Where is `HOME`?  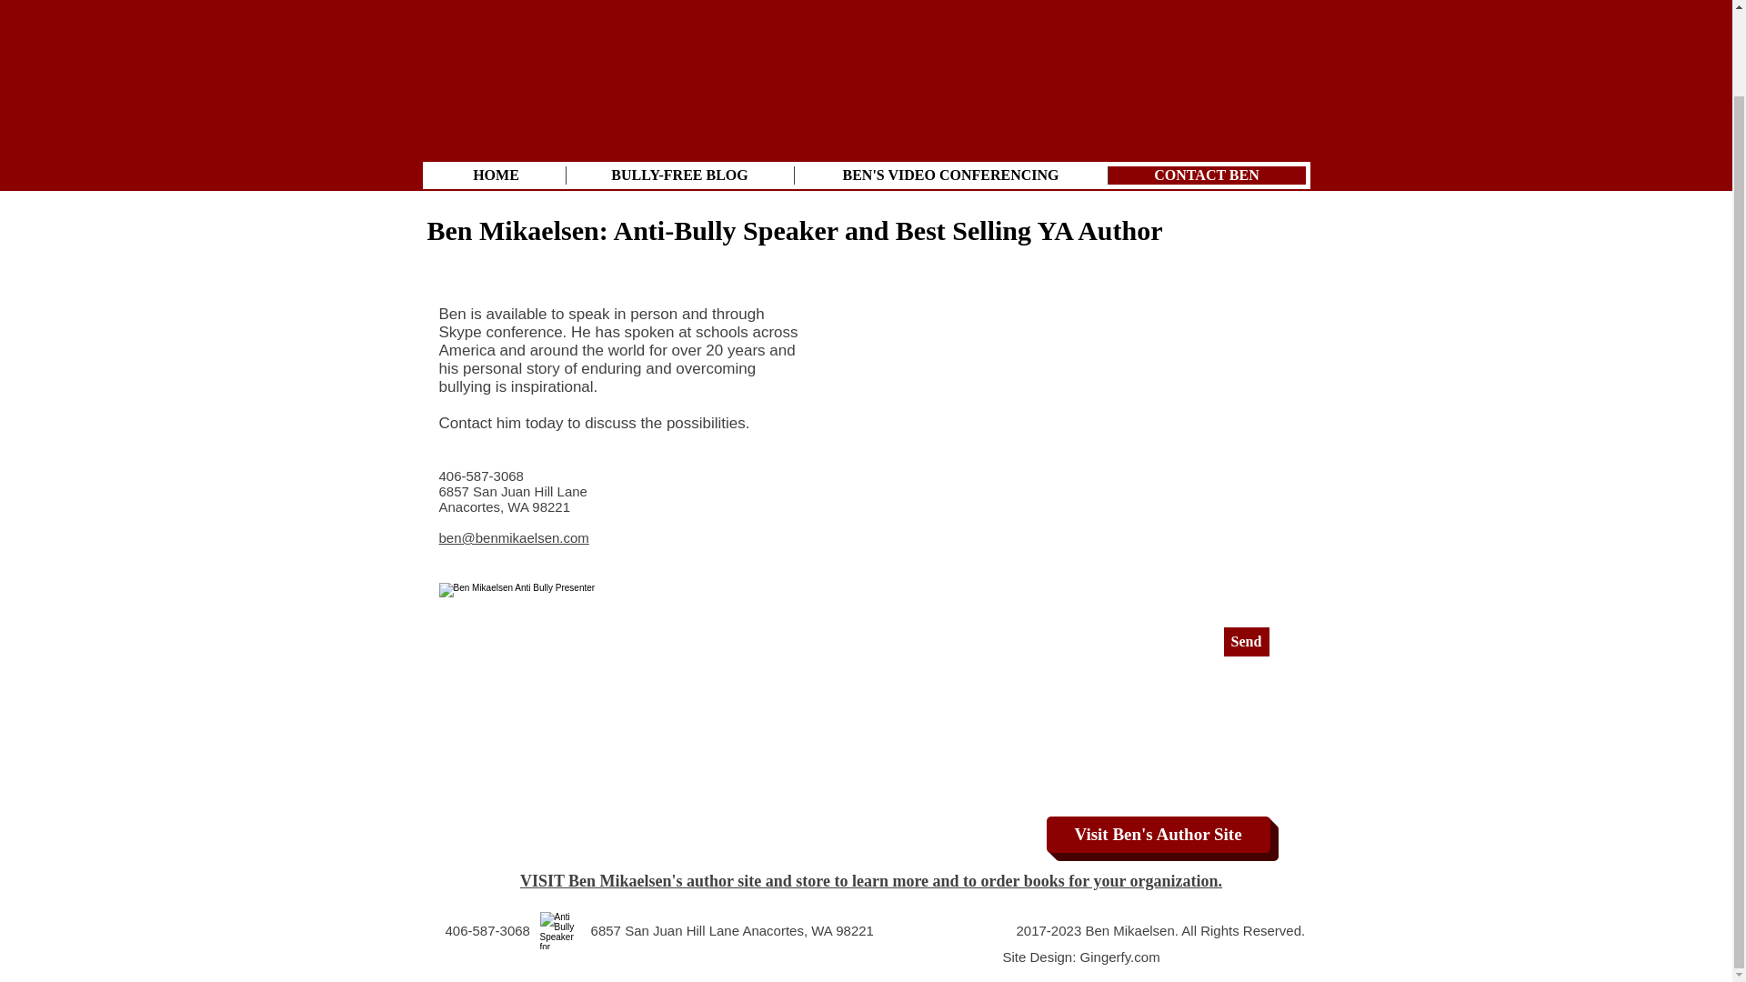
HOME is located at coordinates (497, 175).